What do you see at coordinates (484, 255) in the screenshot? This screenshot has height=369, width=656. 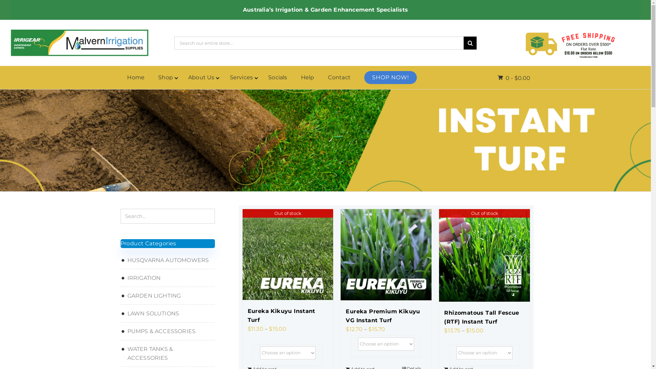 I see `Out of stock` at bounding box center [484, 255].